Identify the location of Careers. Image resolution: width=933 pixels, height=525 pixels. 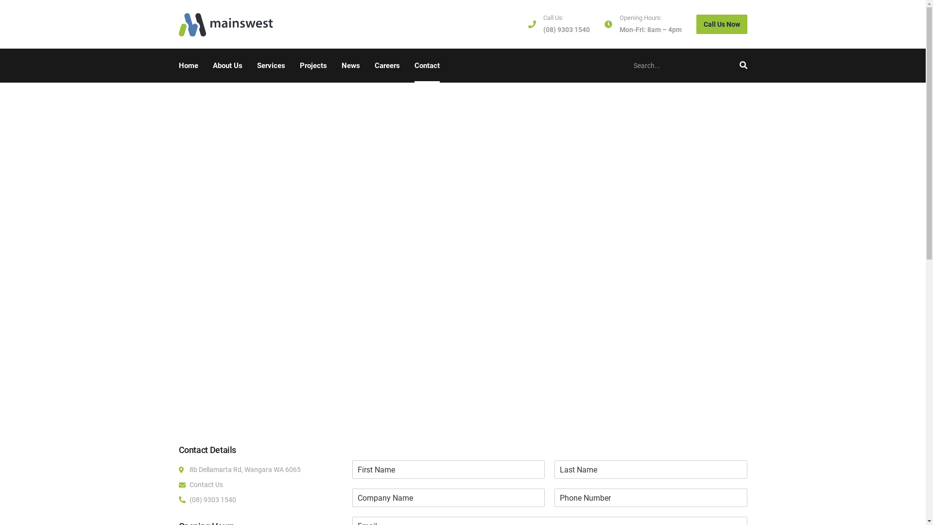
(387, 66).